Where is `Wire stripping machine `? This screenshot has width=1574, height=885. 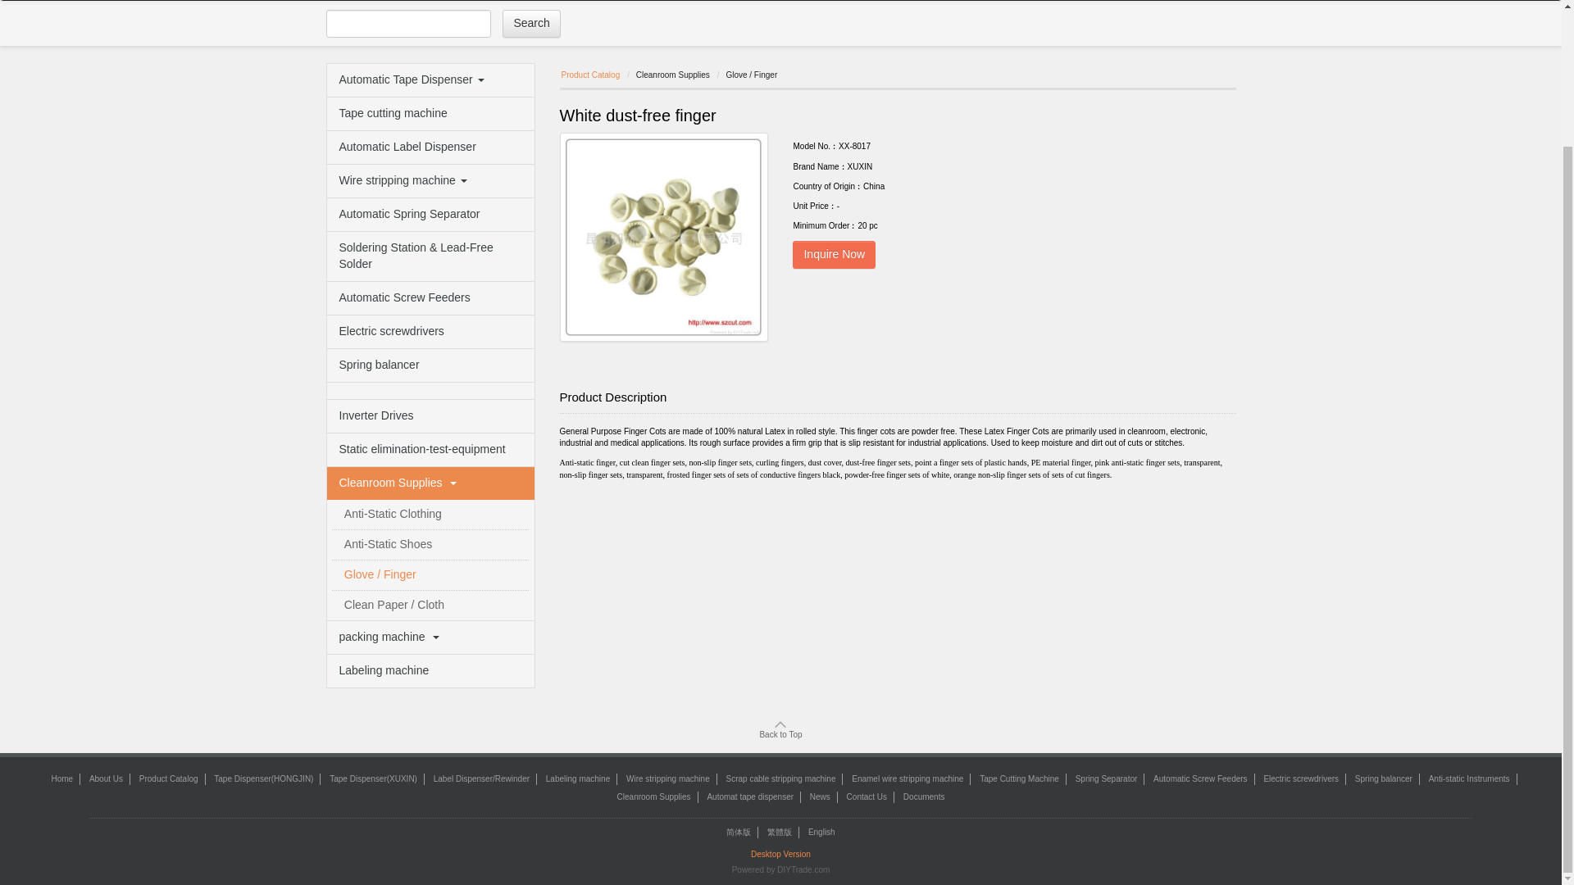 Wire stripping machine  is located at coordinates (430, 180).